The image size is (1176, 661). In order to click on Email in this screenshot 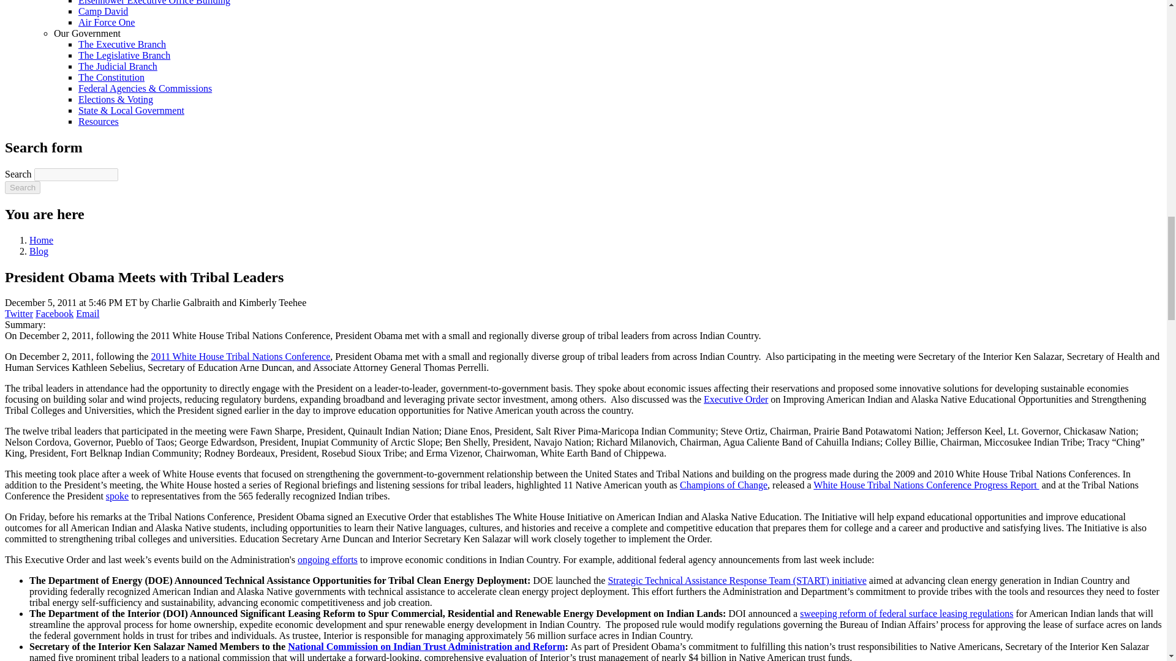, I will do `click(87, 313)`.